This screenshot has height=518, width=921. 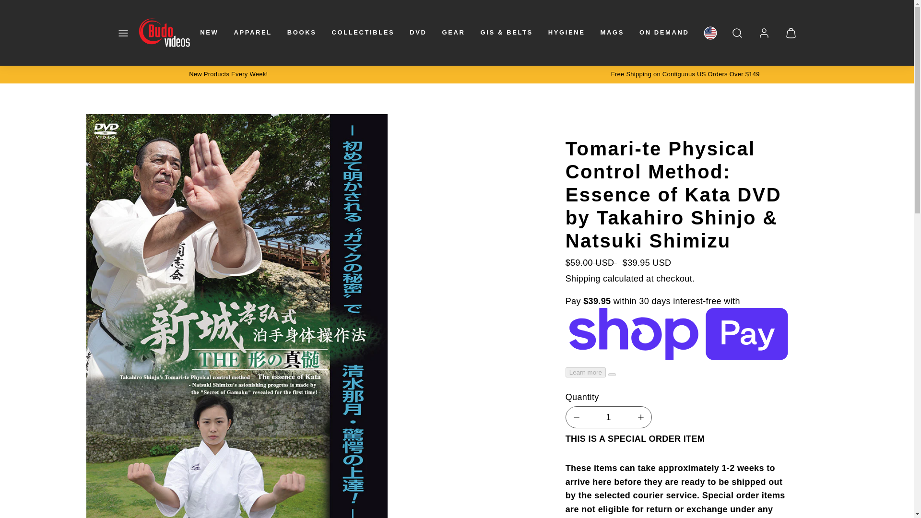 What do you see at coordinates (608, 417) in the screenshot?
I see `1` at bounding box center [608, 417].